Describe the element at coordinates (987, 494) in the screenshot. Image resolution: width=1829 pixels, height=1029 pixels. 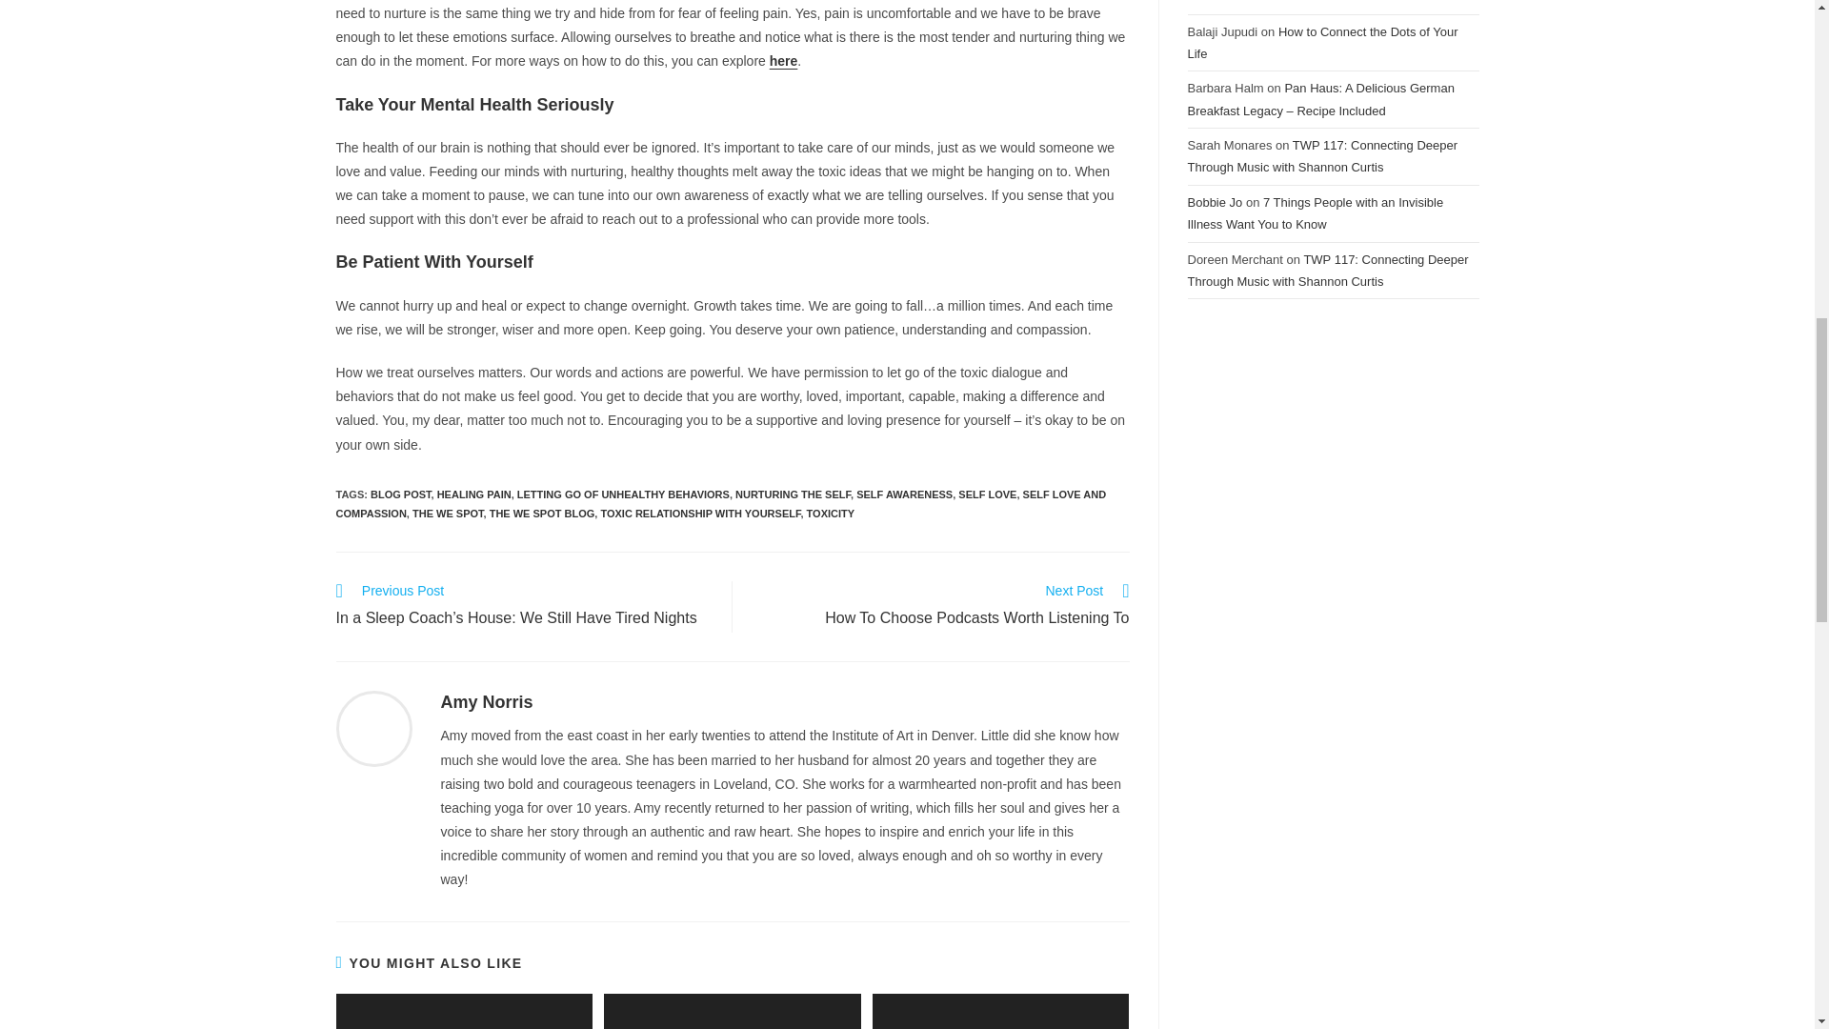
I see `SELF AWARENESS` at that location.